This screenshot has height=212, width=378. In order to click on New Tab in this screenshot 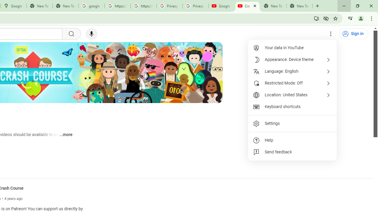, I will do `click(299, 6)`.